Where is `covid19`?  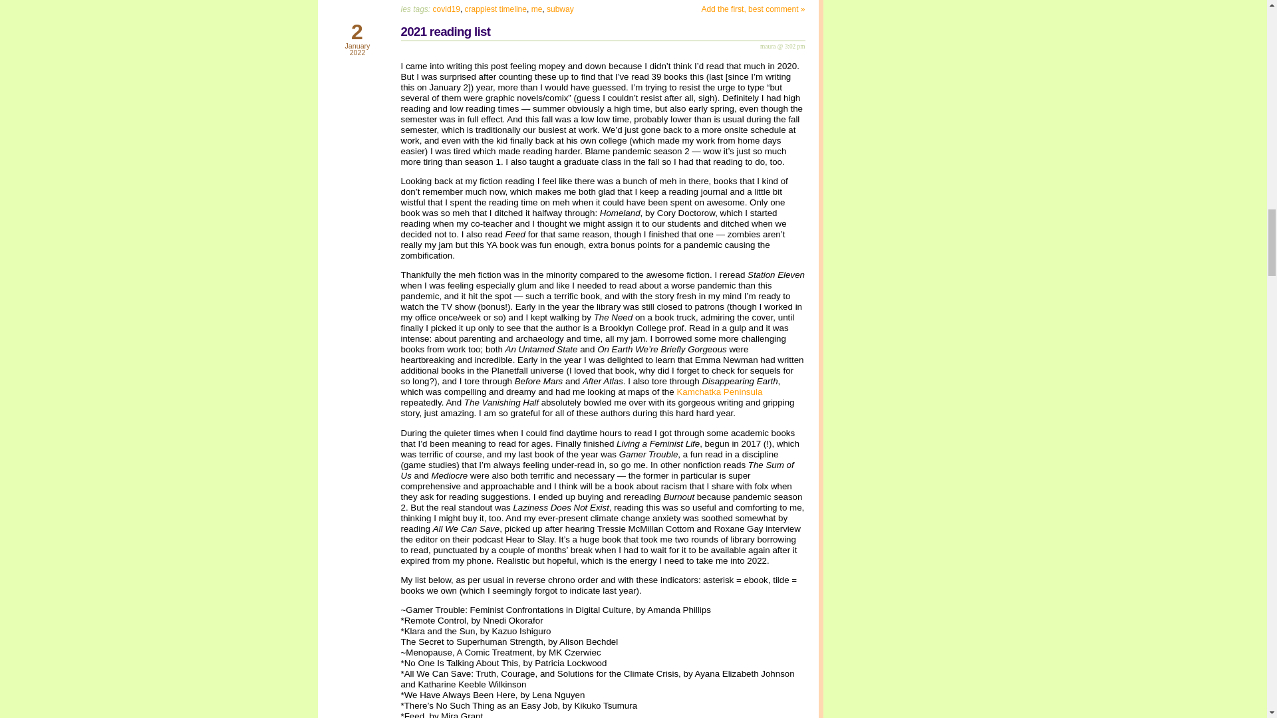
covid19 is located at coordinates (446, 9).